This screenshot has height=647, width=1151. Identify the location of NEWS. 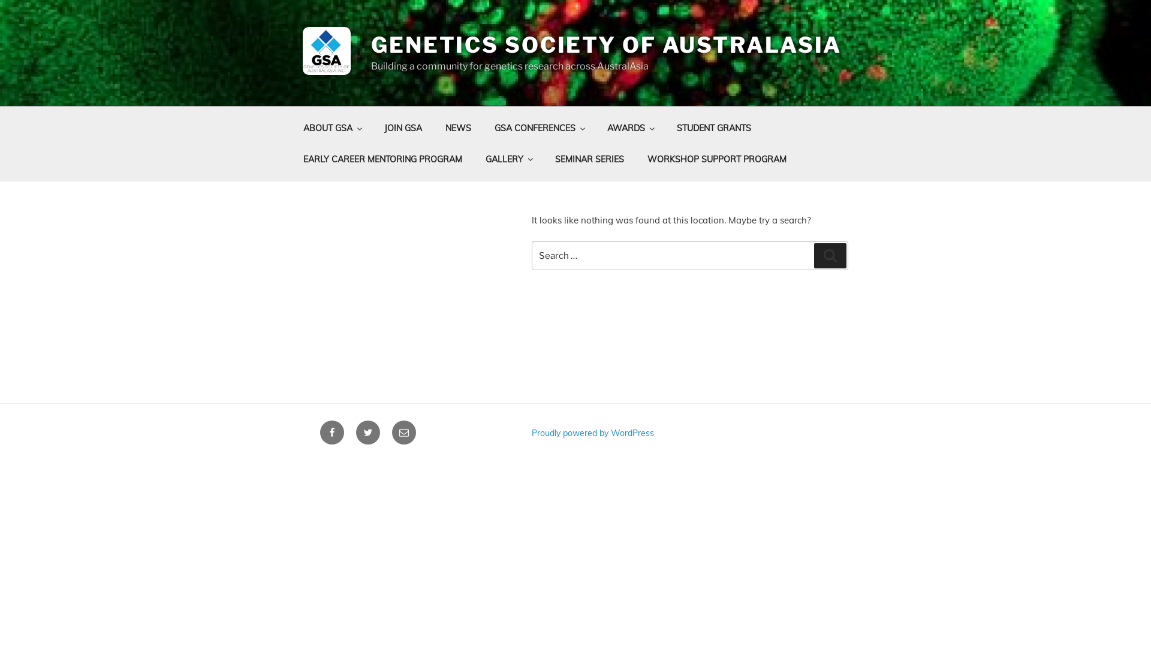
(458, 128).